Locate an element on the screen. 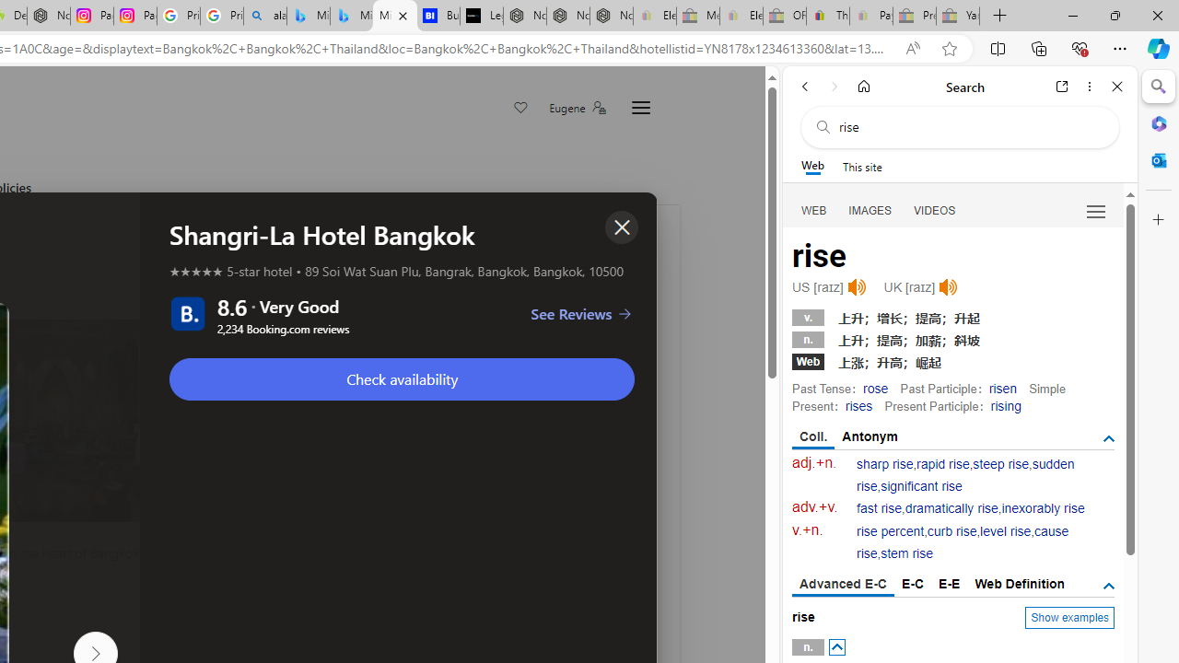  Web Definition is located at coordinates (1019, 584).